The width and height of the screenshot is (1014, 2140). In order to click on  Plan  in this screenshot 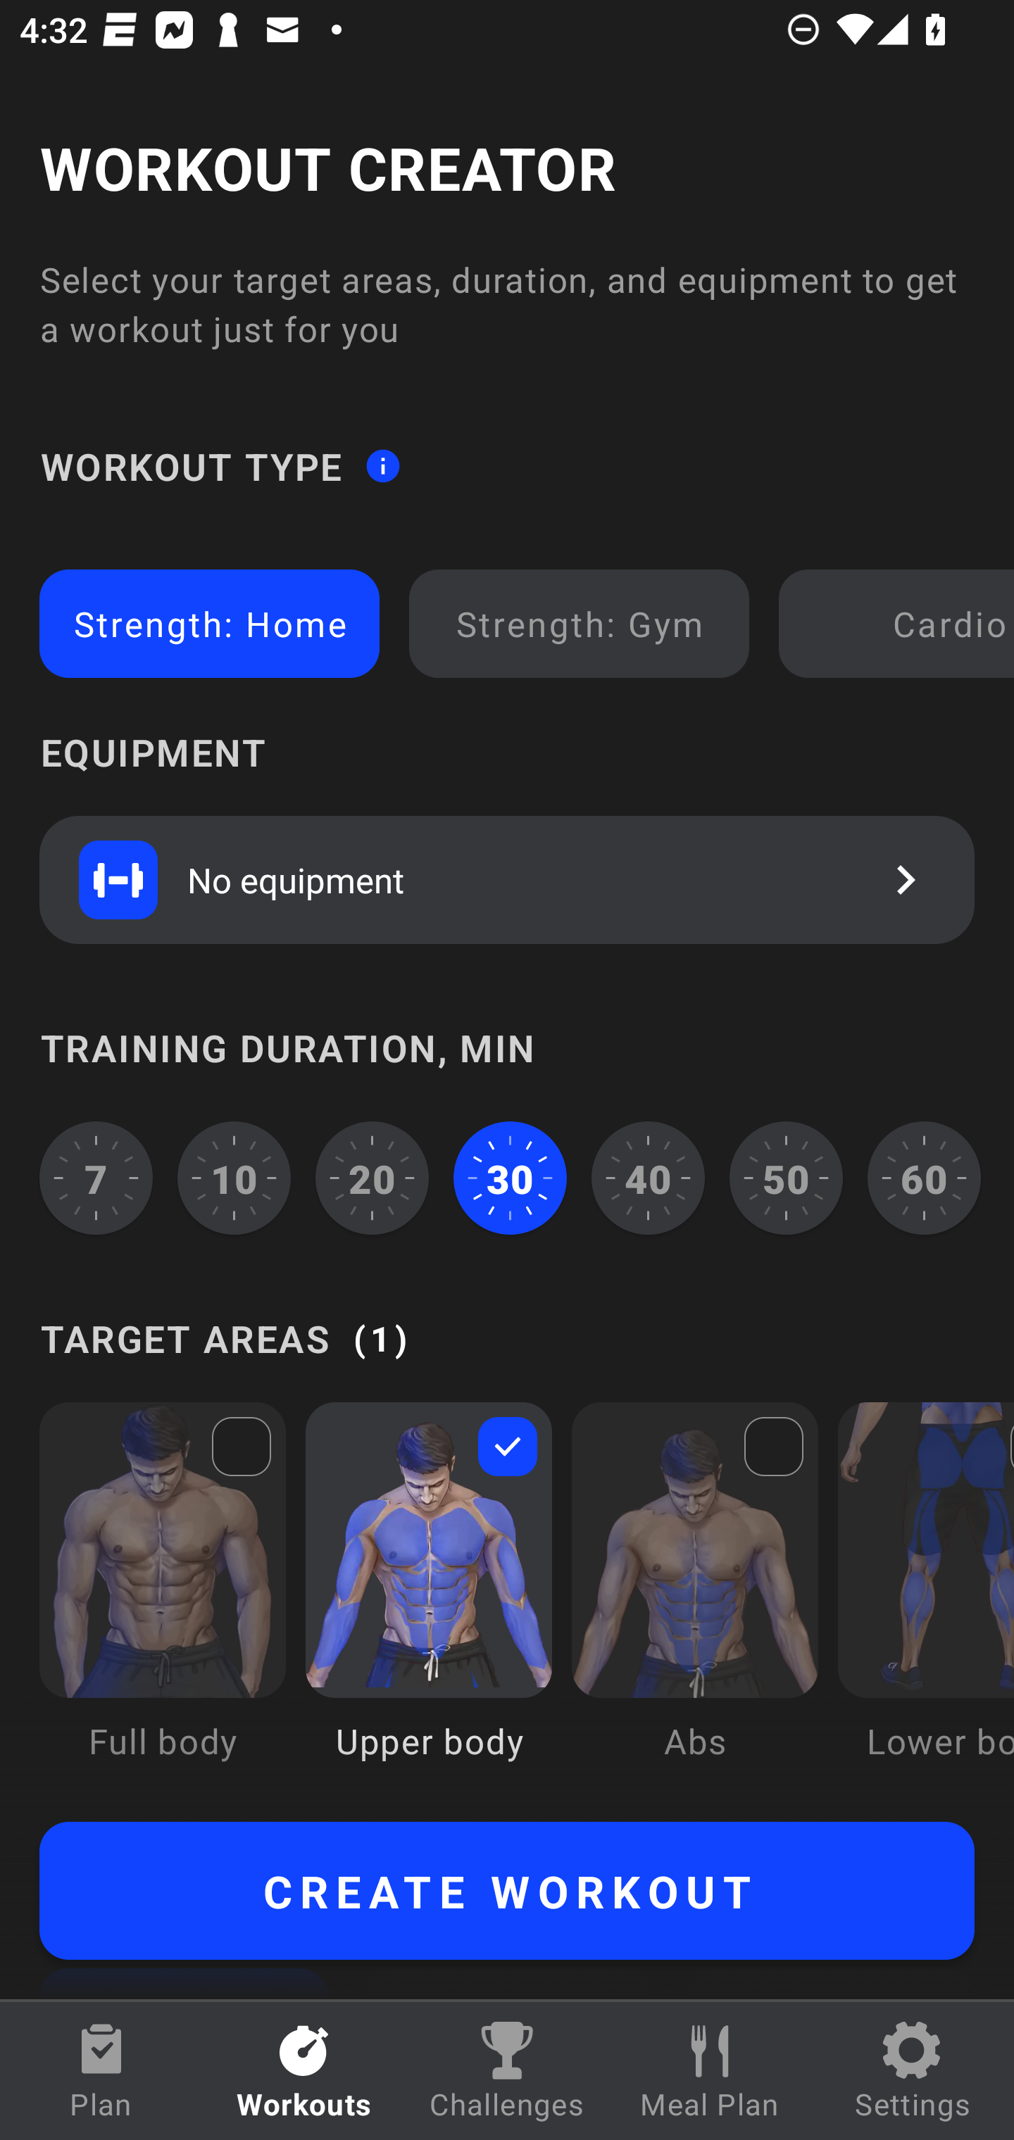, I will do `click(101, 2071)`.